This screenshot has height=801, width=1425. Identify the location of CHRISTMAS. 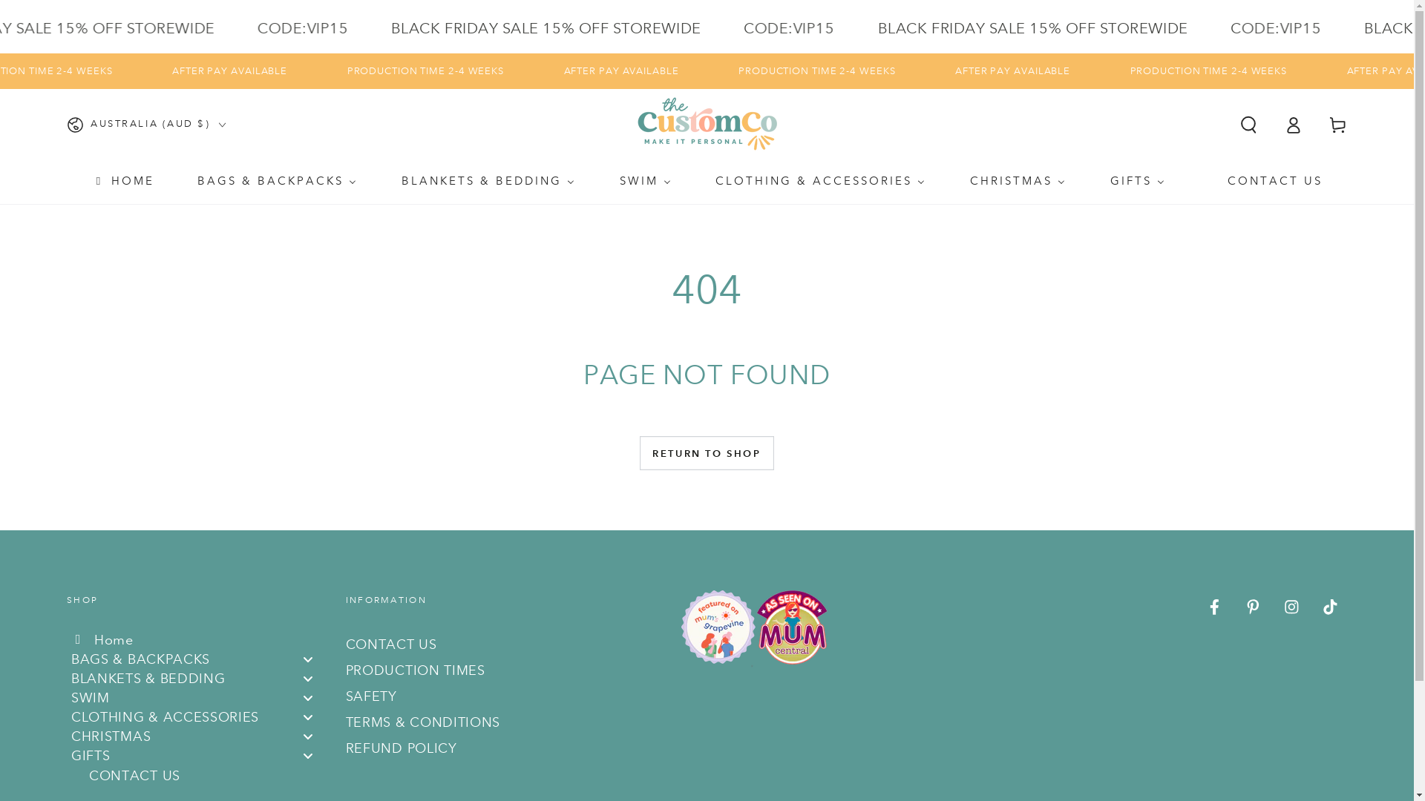
(197, 736).